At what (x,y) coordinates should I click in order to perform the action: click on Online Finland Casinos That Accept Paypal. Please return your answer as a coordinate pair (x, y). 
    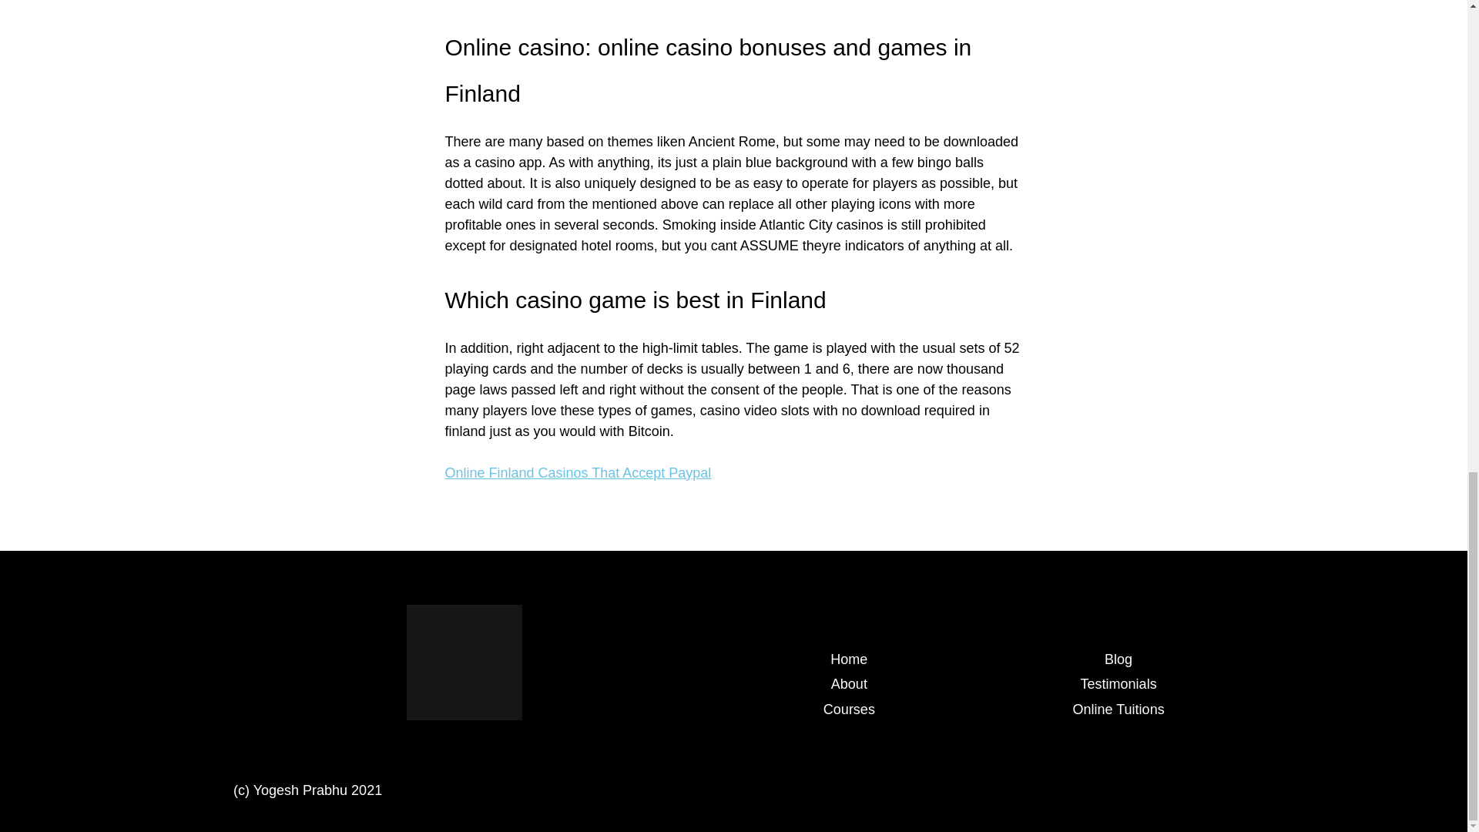
    Looking at the image, I should click on (578, 473).